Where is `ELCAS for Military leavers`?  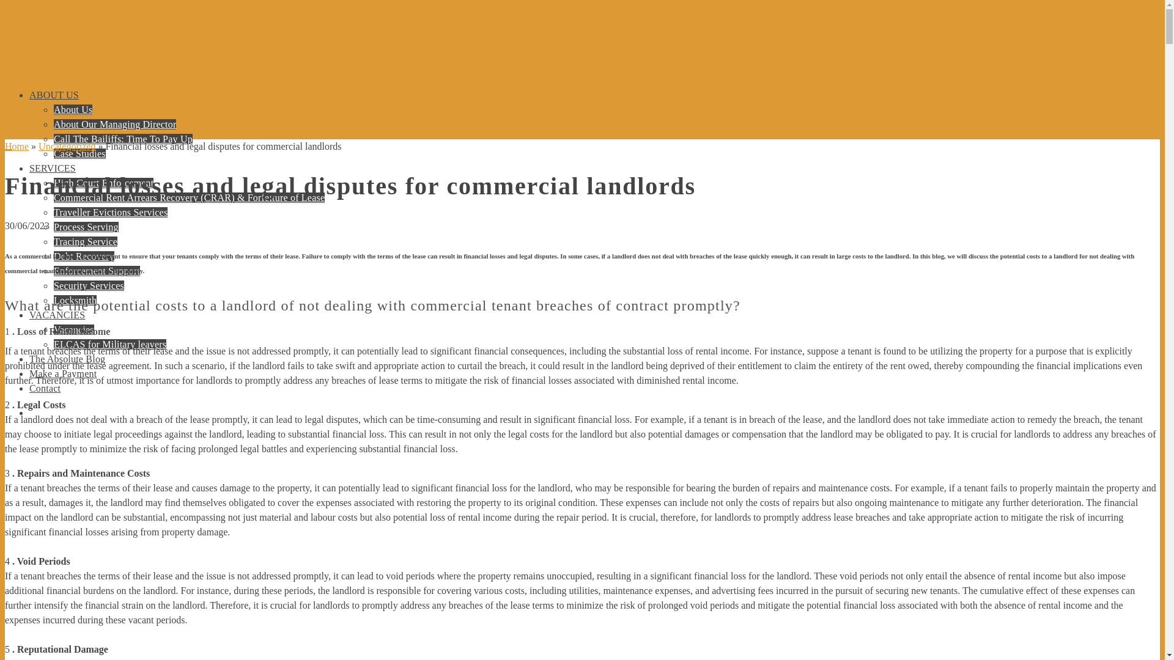
ELCAS for Military leavers is located at coordinates (110, 345).